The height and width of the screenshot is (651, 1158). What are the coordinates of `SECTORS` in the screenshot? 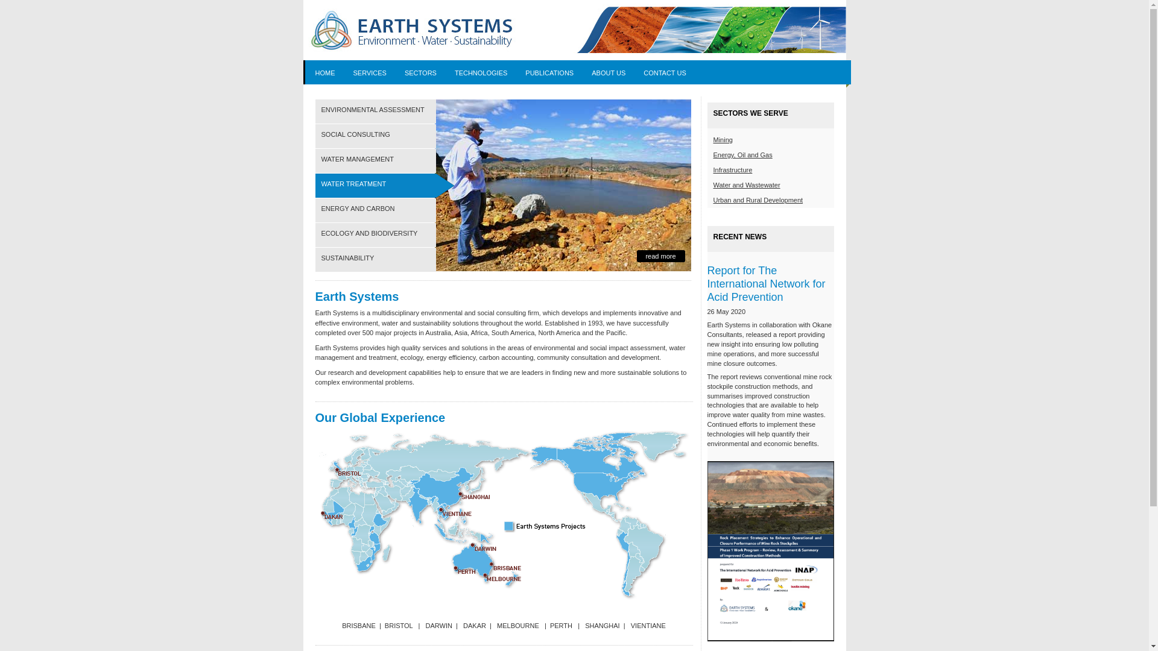 It's located at (421, 74).